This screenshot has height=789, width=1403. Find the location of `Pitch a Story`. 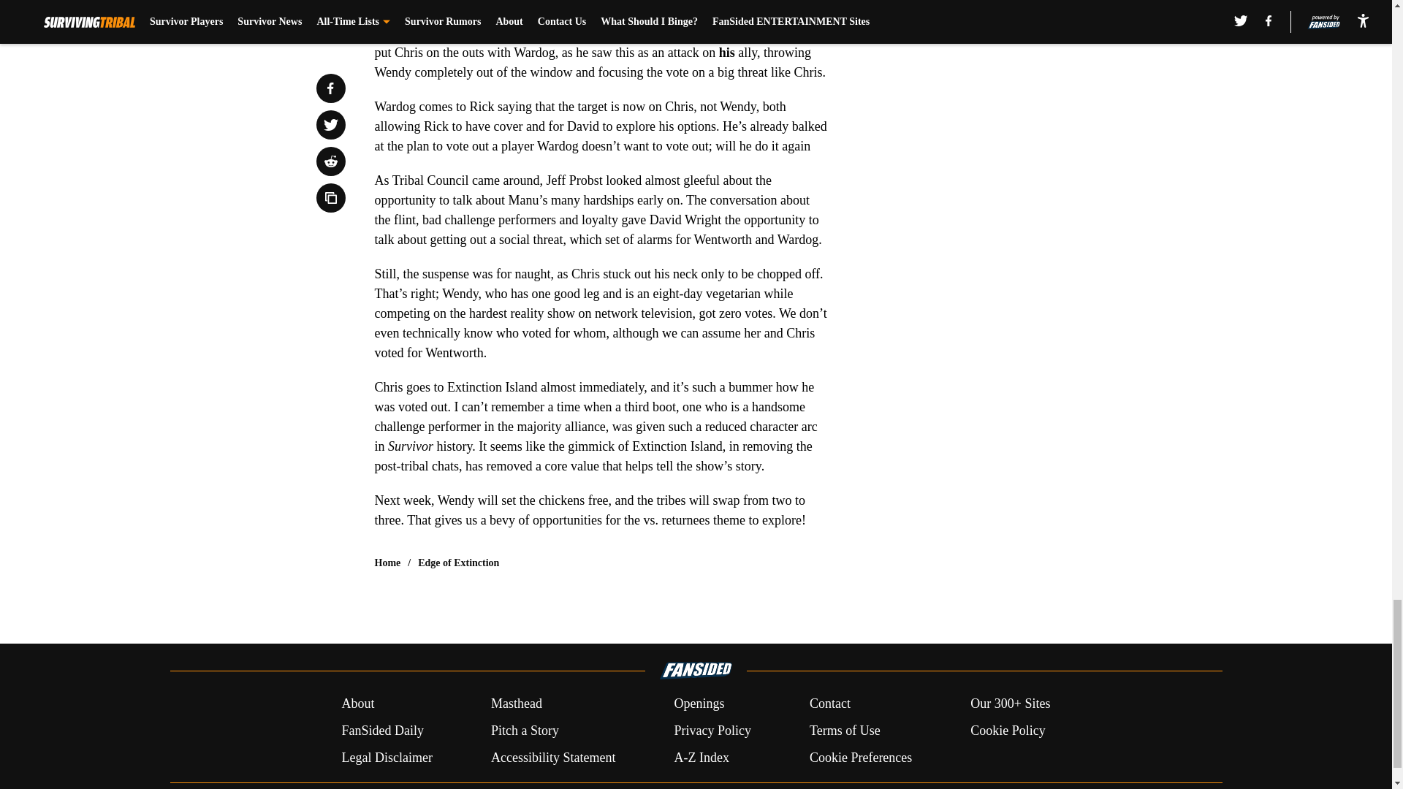

Pitch a Story is located at coordinates (525, 731).